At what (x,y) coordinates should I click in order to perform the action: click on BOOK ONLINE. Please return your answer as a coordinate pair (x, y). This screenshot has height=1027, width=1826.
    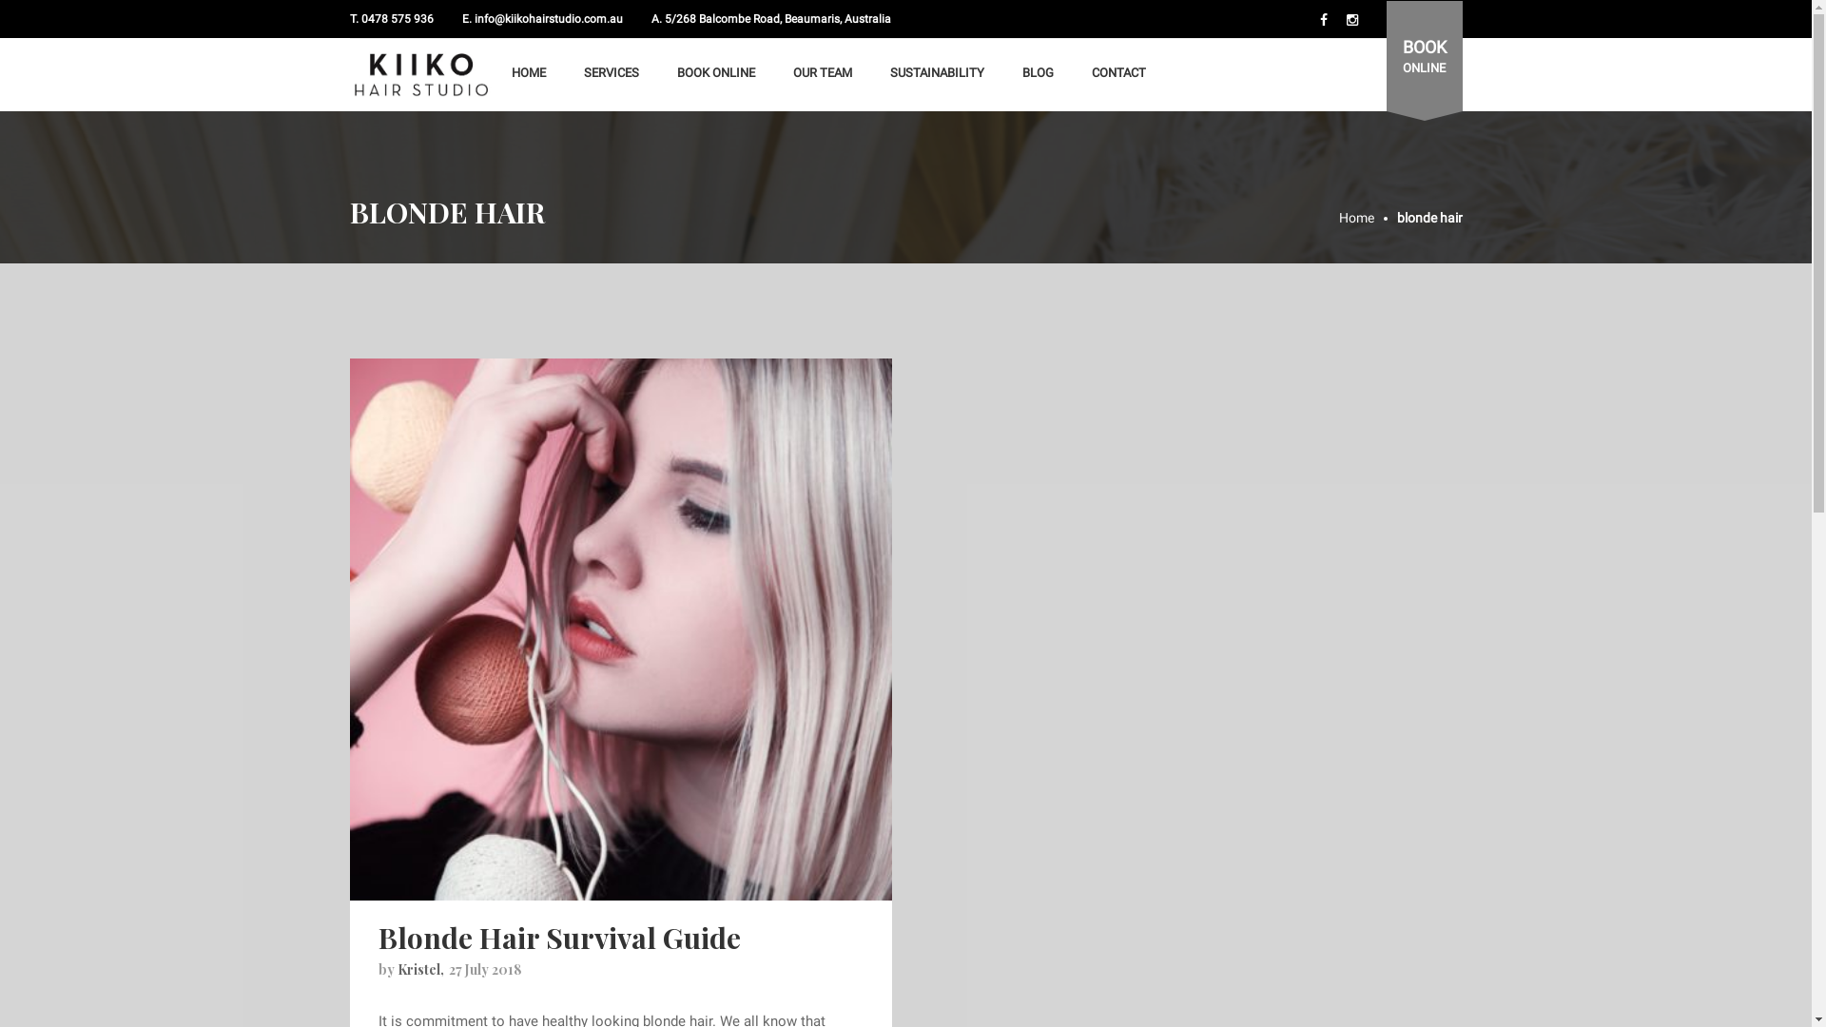
    Looking at the image, I should click on (716, 73).